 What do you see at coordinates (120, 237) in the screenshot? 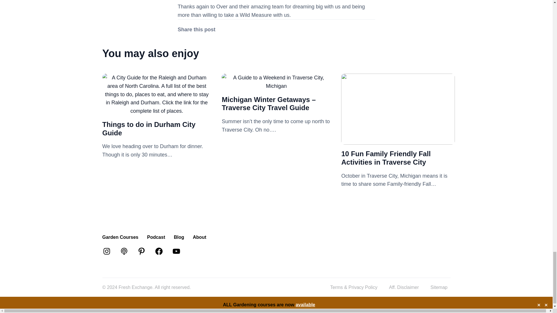
I see `Garden Courses` at bounding box center [120, 237].